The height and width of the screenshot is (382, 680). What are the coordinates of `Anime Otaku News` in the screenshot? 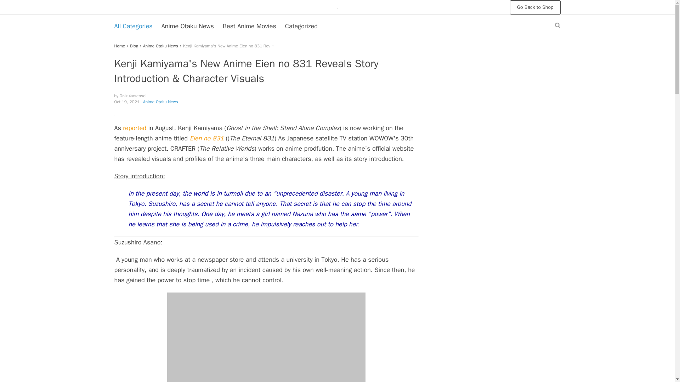 It's located at (160, 46).